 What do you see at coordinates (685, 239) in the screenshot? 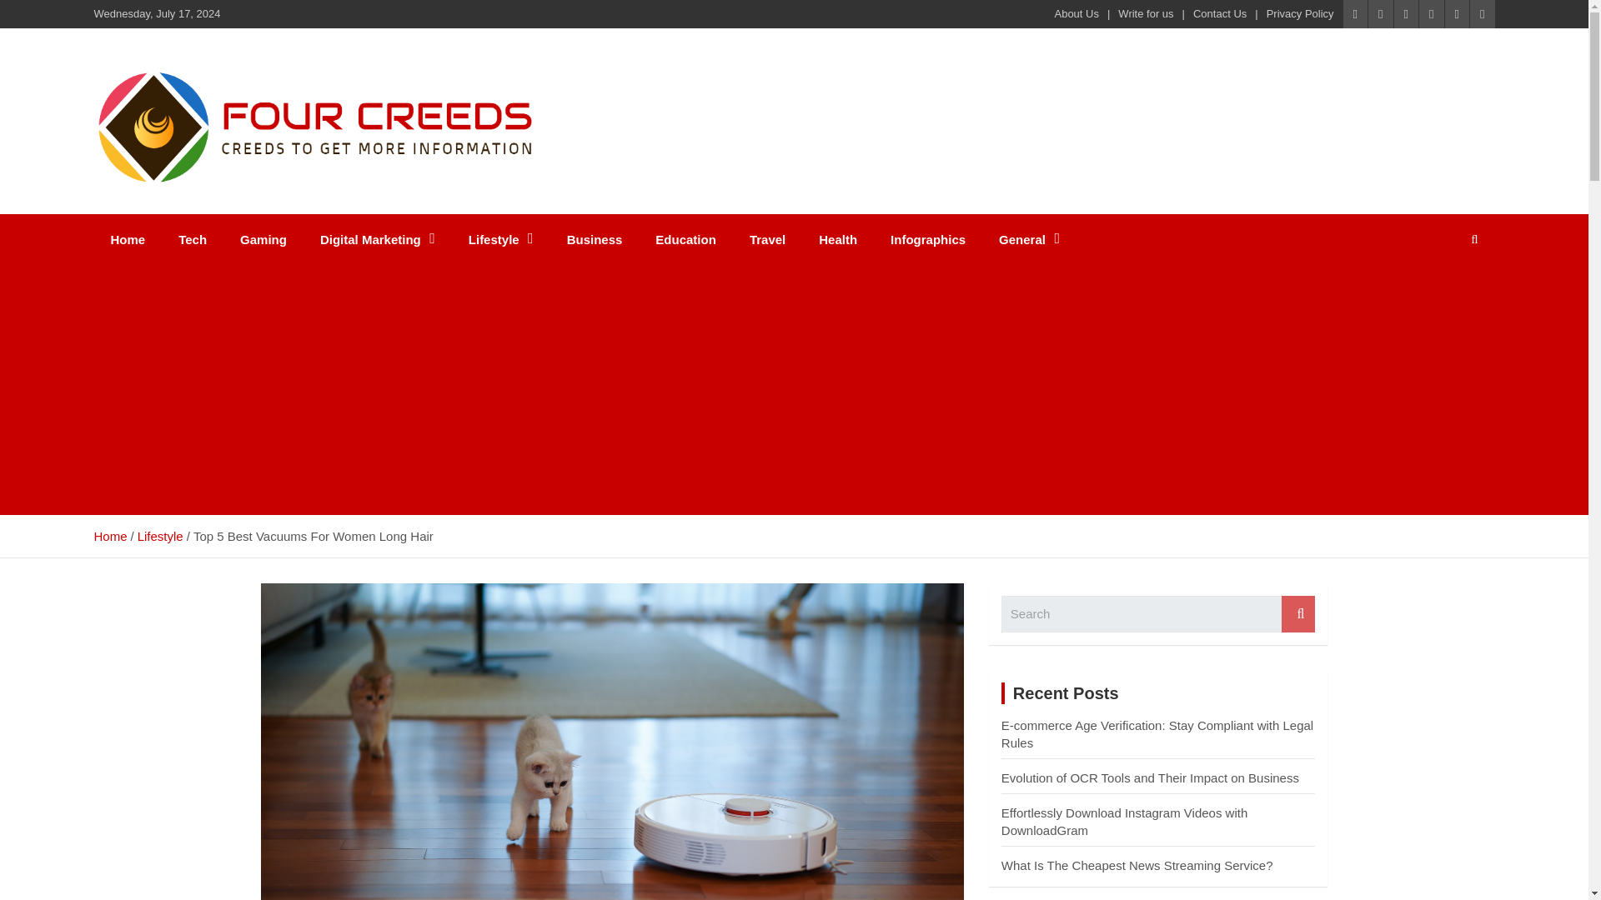
I see `Education` at bounding box center [685, 239].